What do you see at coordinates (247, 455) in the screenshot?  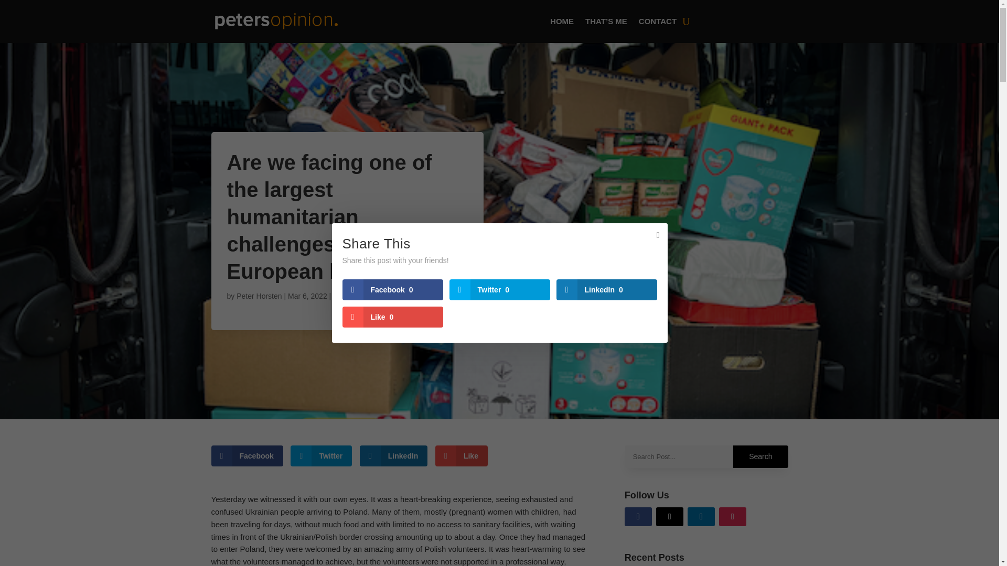 I see `Facebook` at bounding box center [247, 455].